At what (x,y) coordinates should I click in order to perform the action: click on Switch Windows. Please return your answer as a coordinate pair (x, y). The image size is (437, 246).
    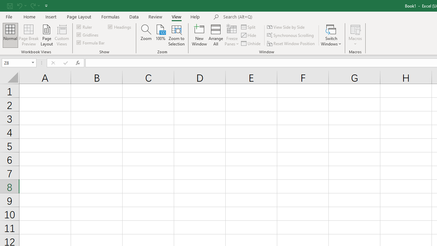
    Looking at the image, I should click on (331, 35).